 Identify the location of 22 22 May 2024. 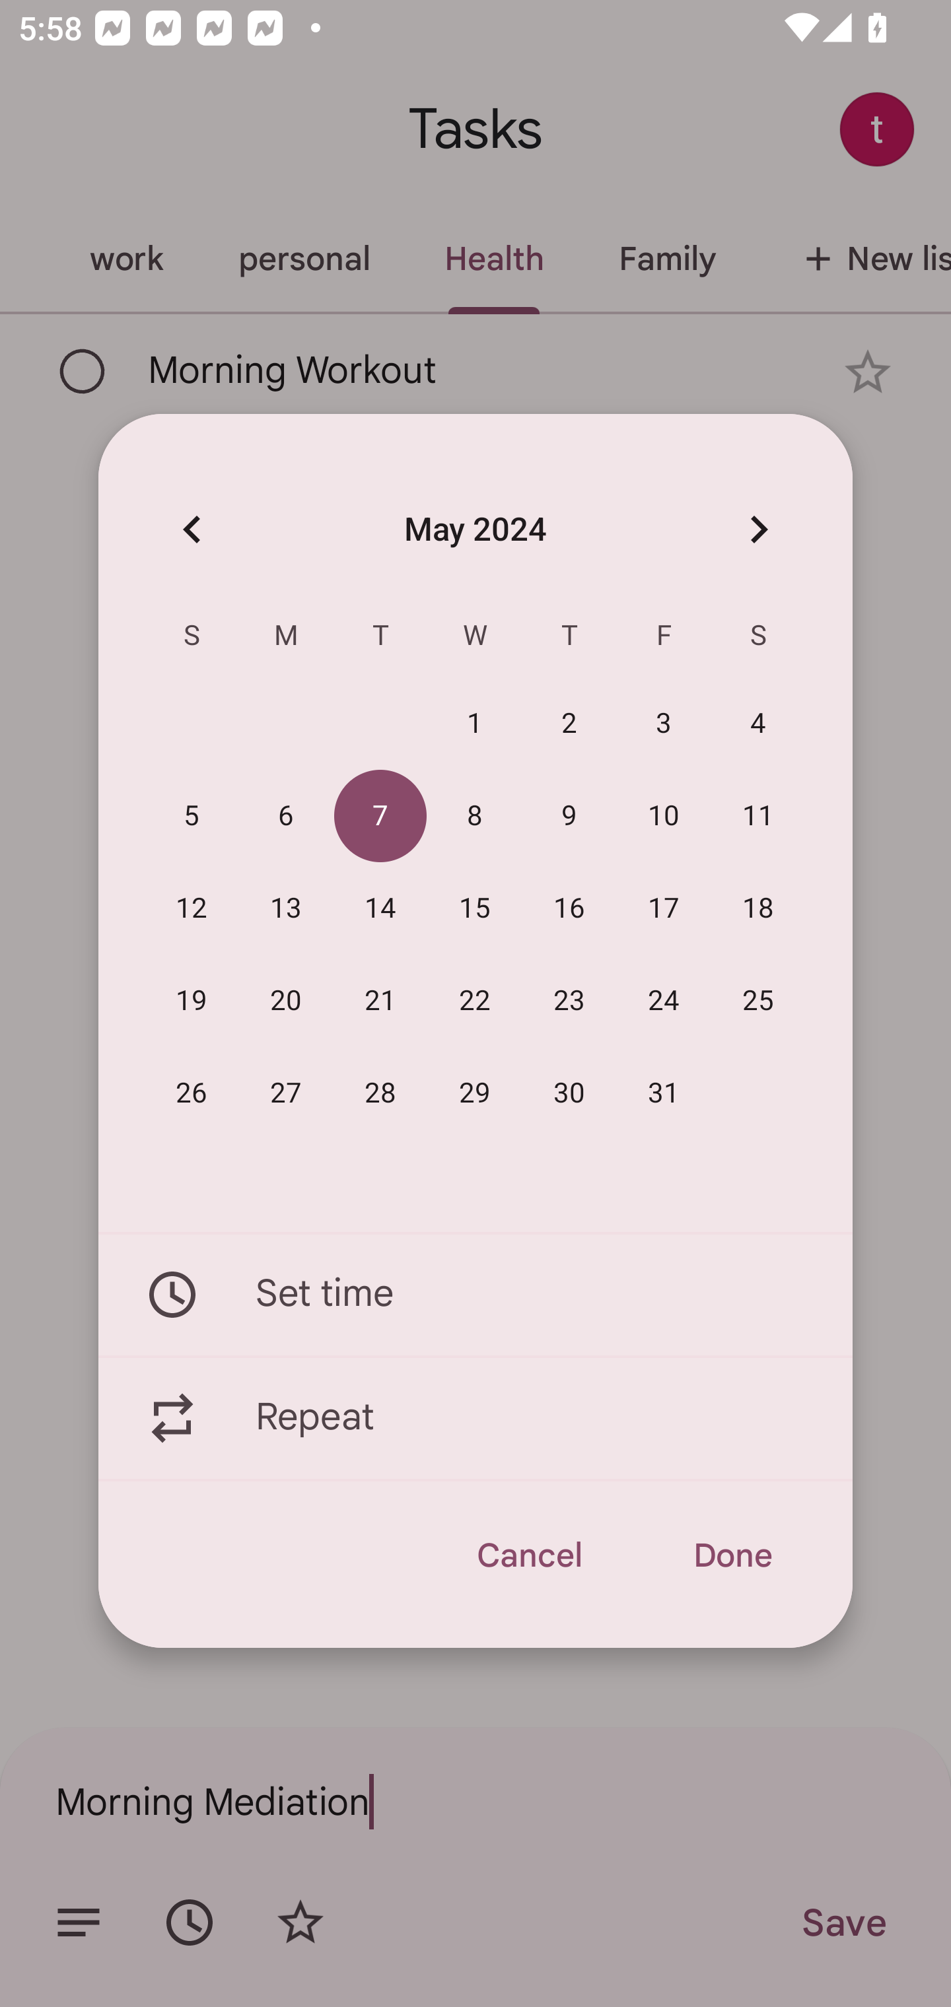
(475, 1001).